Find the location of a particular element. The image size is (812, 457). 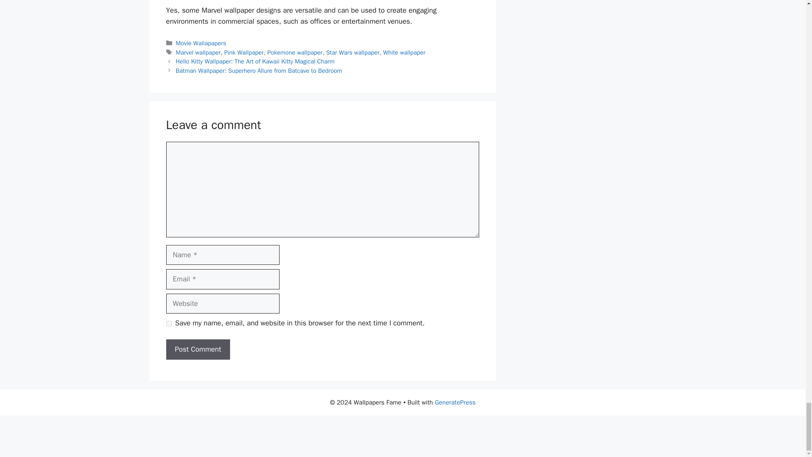

Star Wars wallpaper is located at coordinates (353, 52).